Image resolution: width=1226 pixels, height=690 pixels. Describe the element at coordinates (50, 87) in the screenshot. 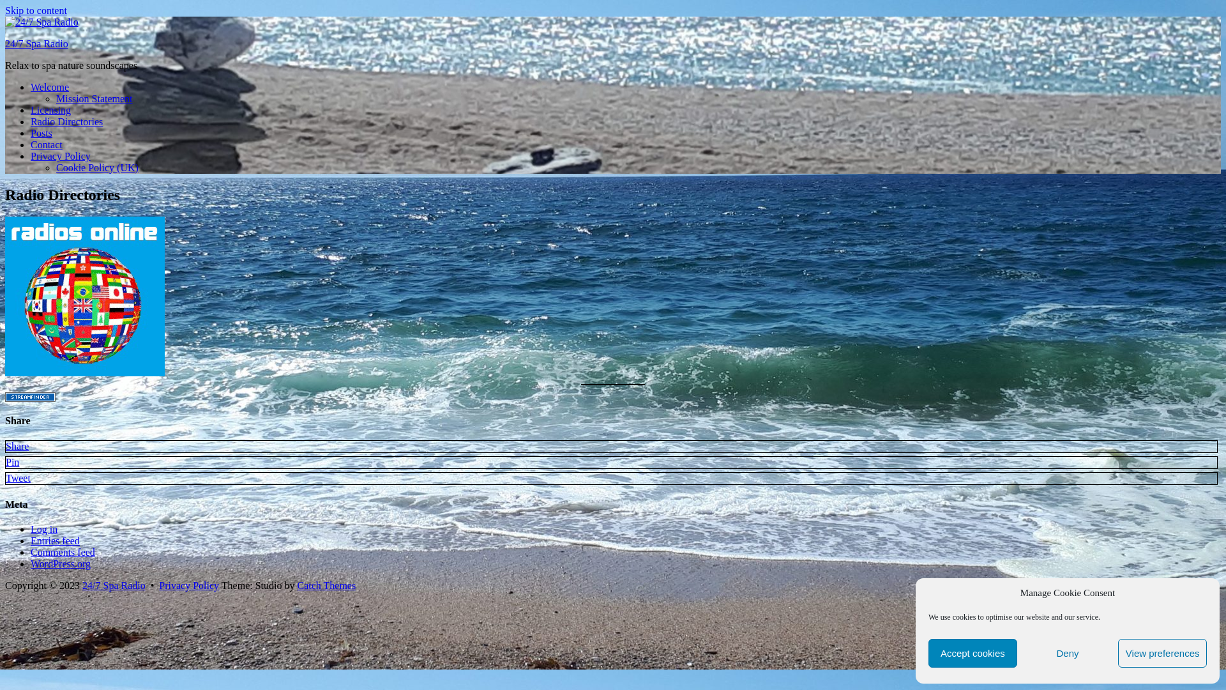

I see `Welcome` at that location.